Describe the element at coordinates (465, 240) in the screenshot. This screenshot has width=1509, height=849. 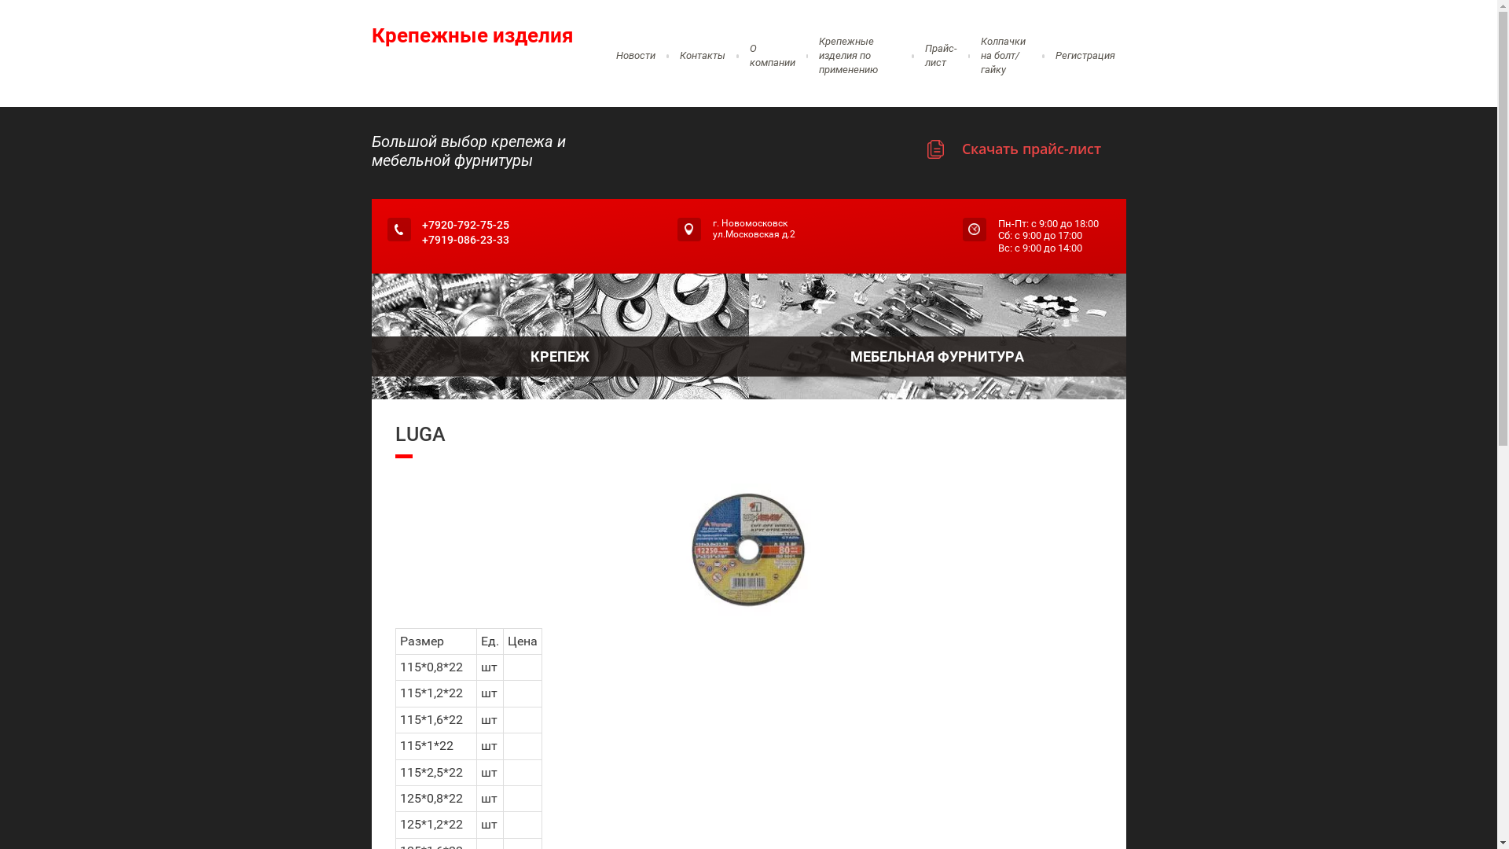
I see `+7919-086-23-33` at that location.